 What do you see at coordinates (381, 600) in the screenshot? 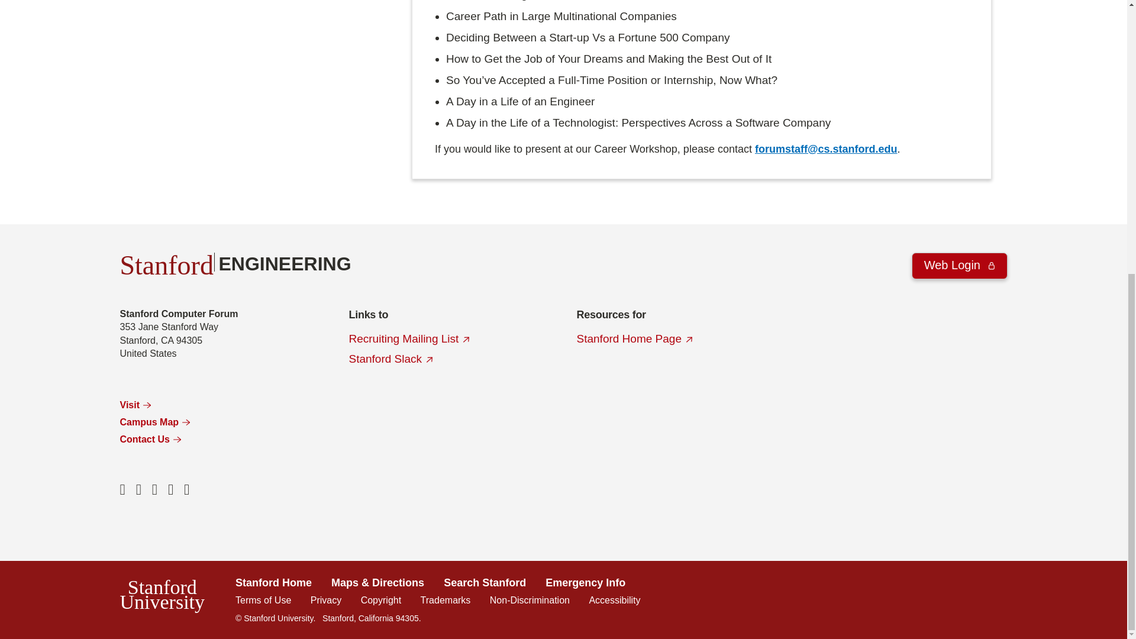
I see `Report alleged copyright infringement` at bounding box center [381, 600].